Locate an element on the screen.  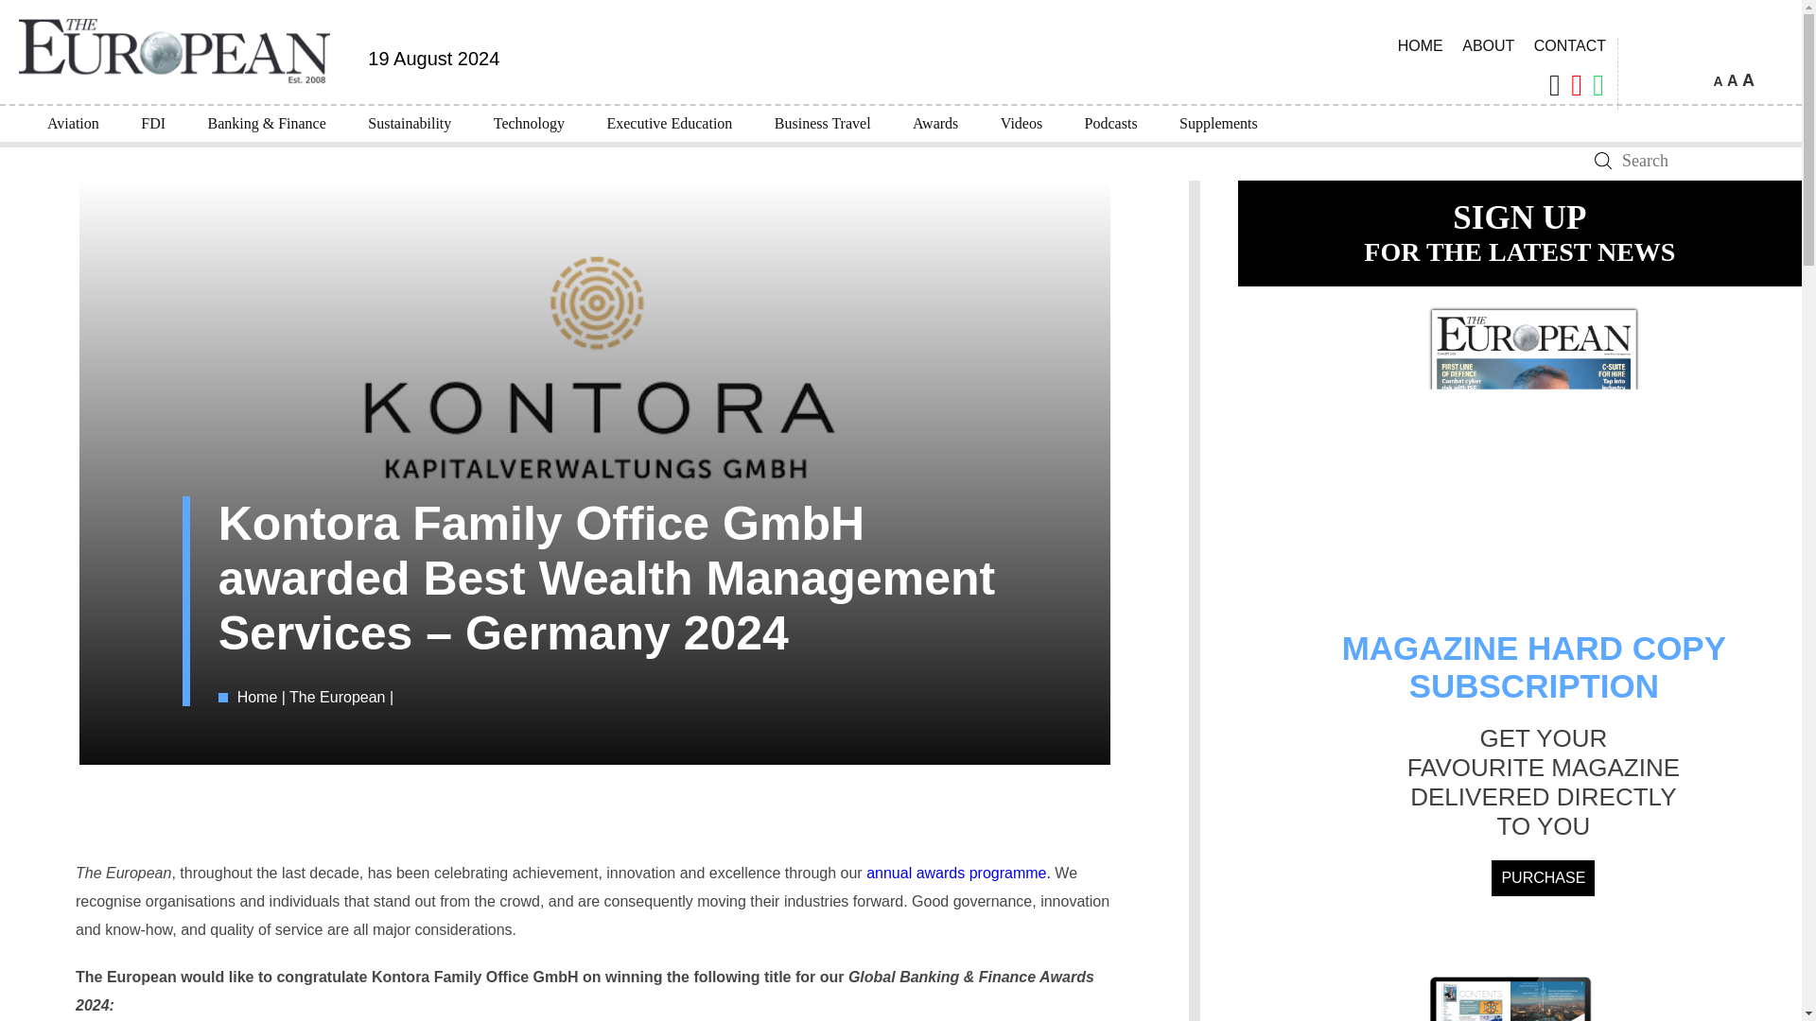
Aviation is located at coordinates (73, 124).